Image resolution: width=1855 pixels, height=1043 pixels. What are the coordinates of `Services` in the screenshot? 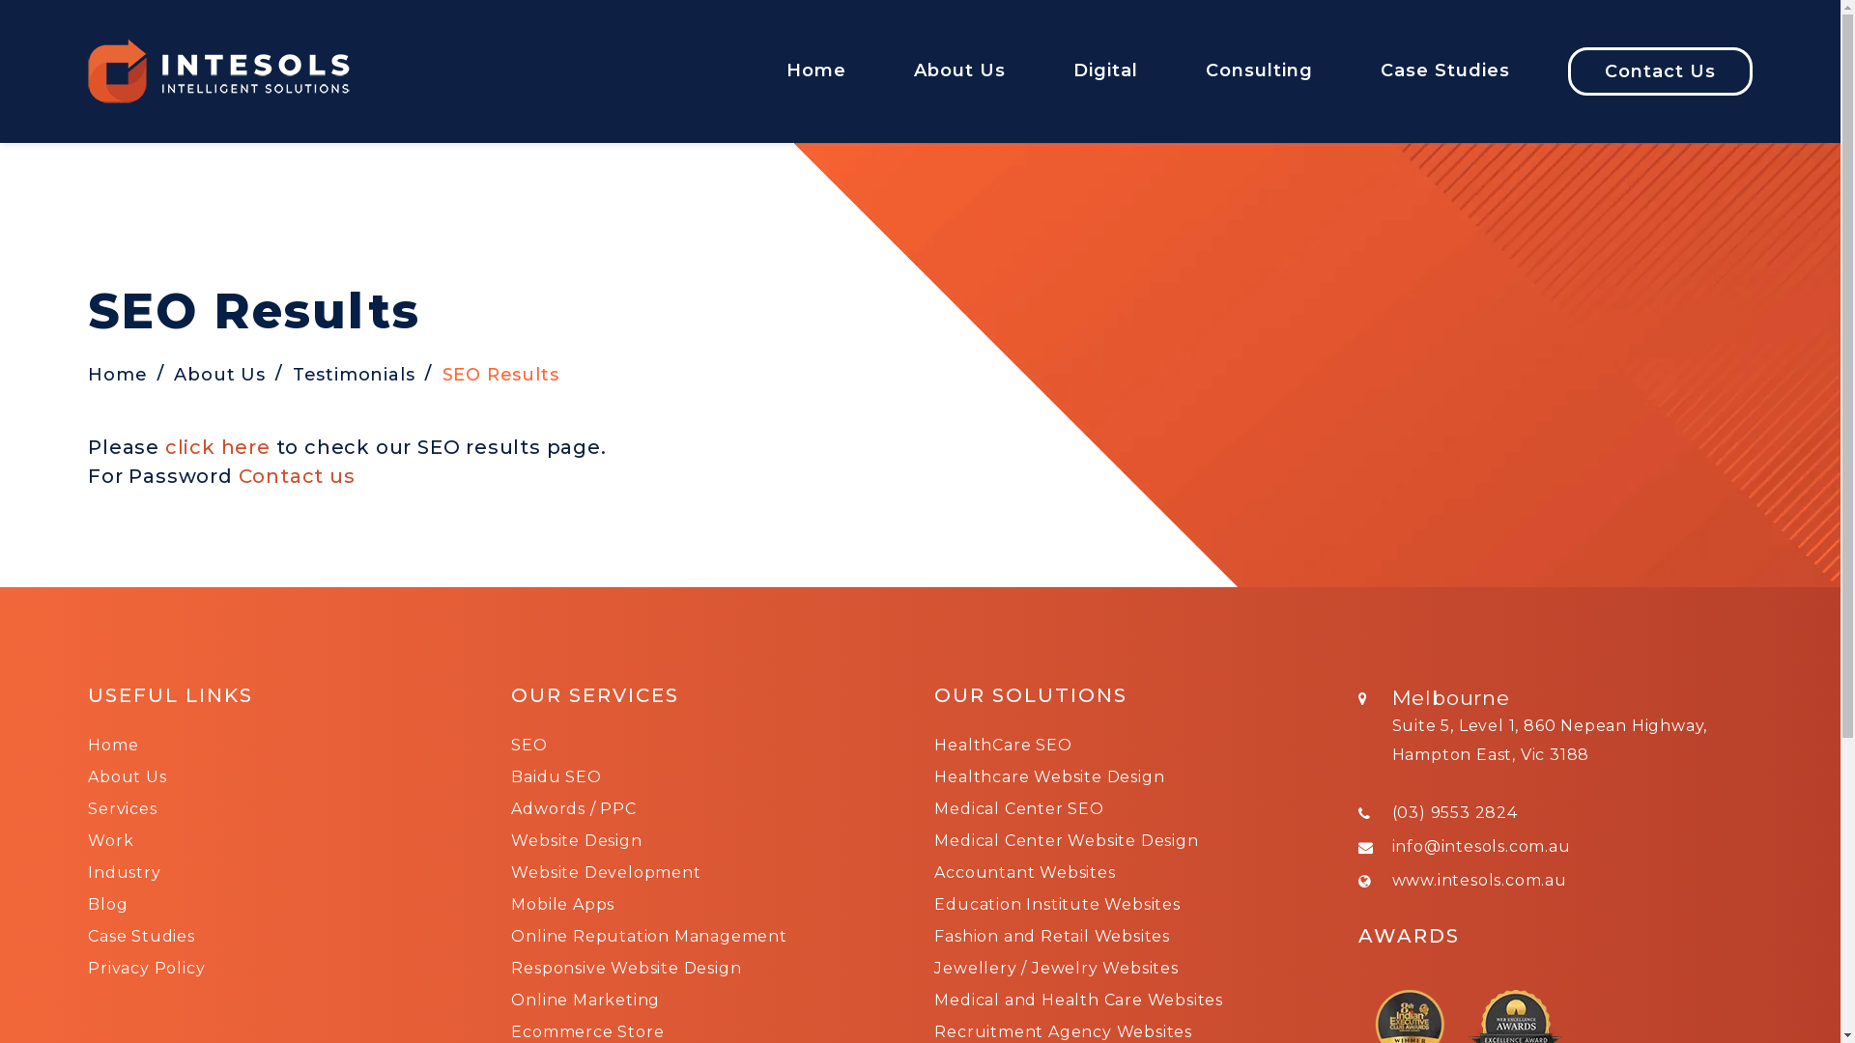 It's located at (122, 809).